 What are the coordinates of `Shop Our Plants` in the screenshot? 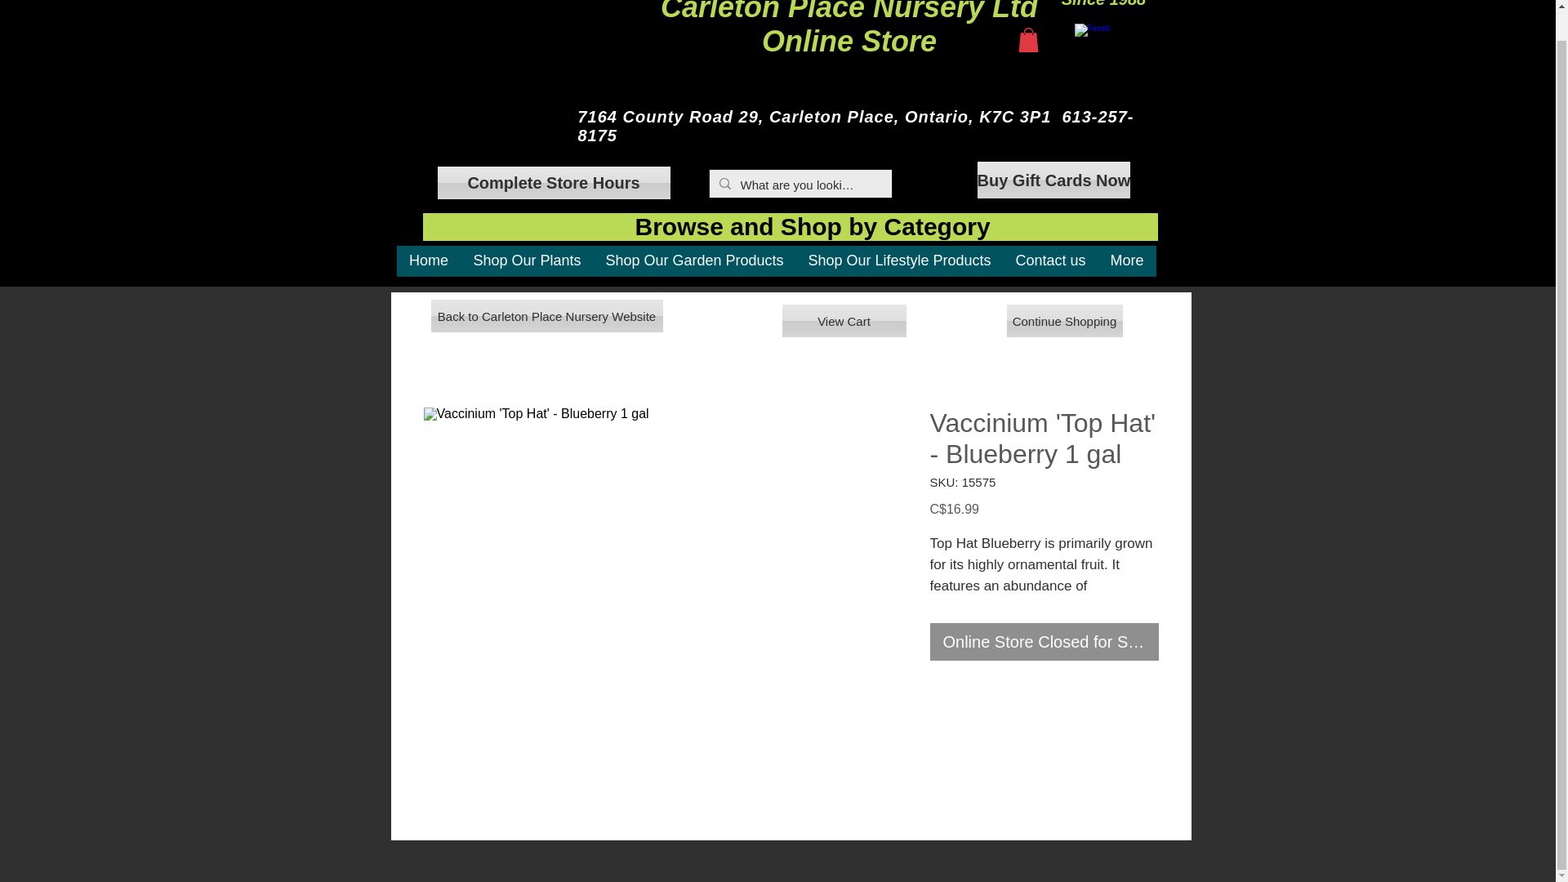 It's located at (428, 266).